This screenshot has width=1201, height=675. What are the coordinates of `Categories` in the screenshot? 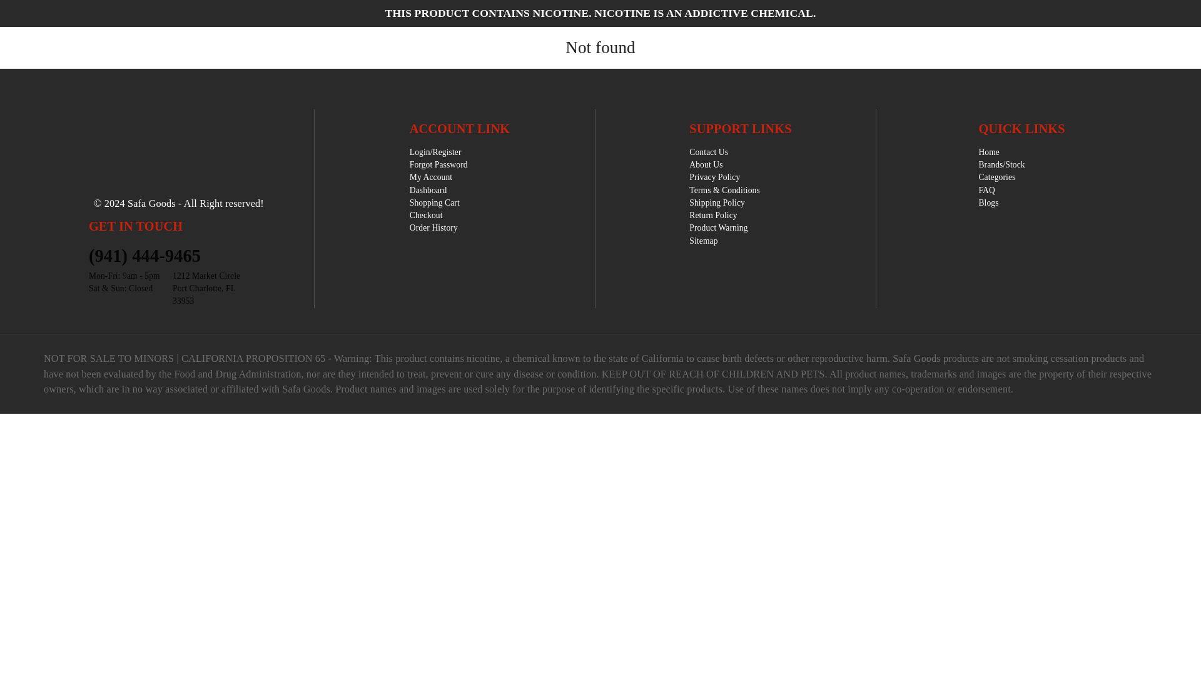 It's located at (1001, 177).